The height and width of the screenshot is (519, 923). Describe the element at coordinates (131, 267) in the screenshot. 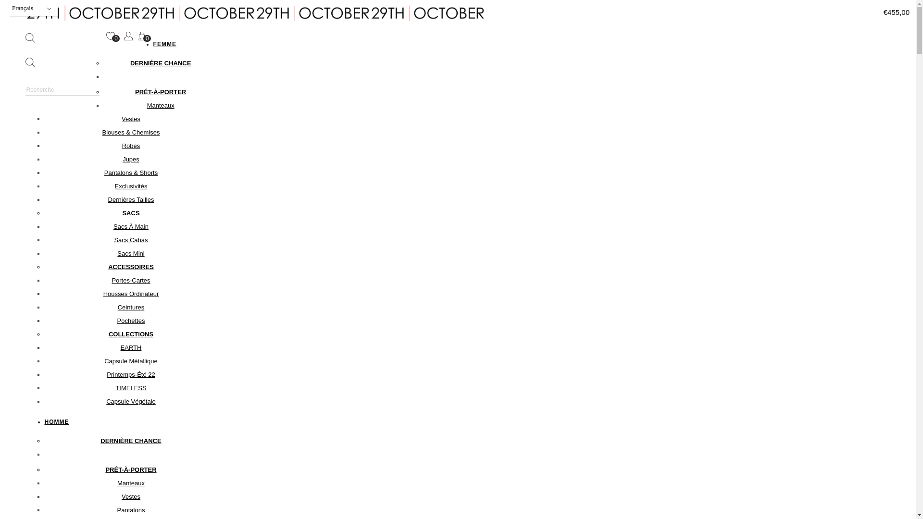

I see `ACCESSOIRES` at that location.